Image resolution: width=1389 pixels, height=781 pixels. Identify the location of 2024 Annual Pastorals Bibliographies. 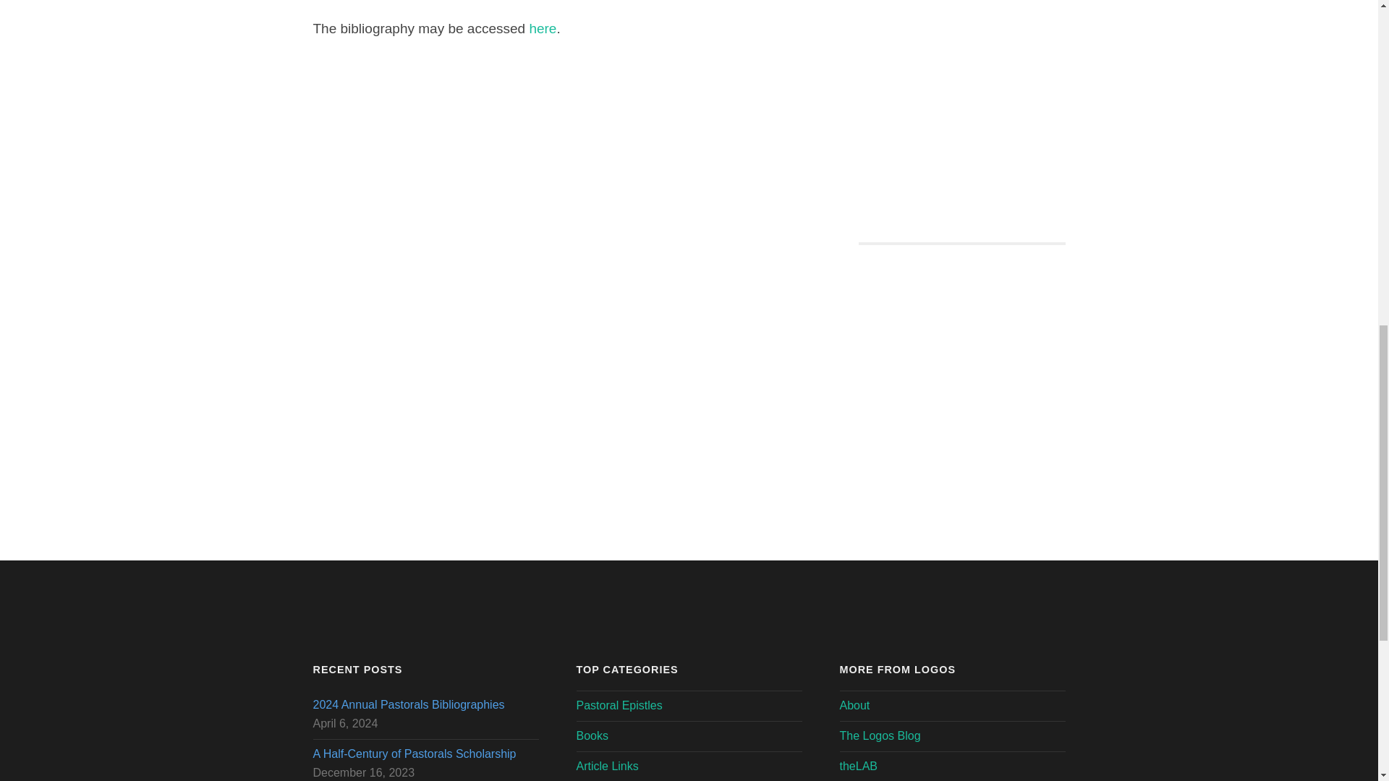
(425, 706).